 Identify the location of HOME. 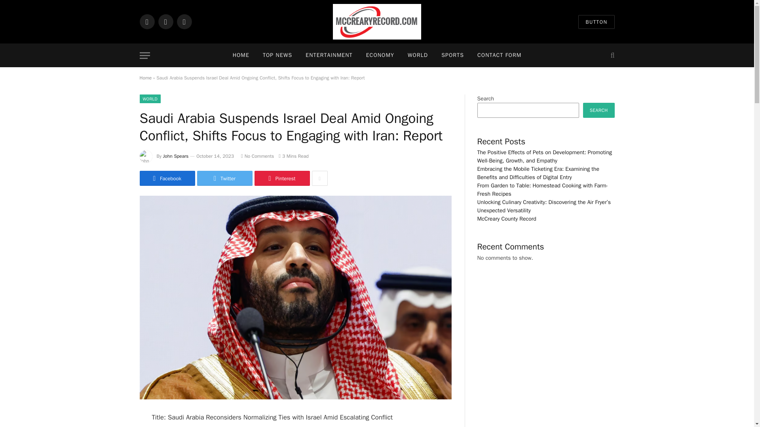
(241, 55).